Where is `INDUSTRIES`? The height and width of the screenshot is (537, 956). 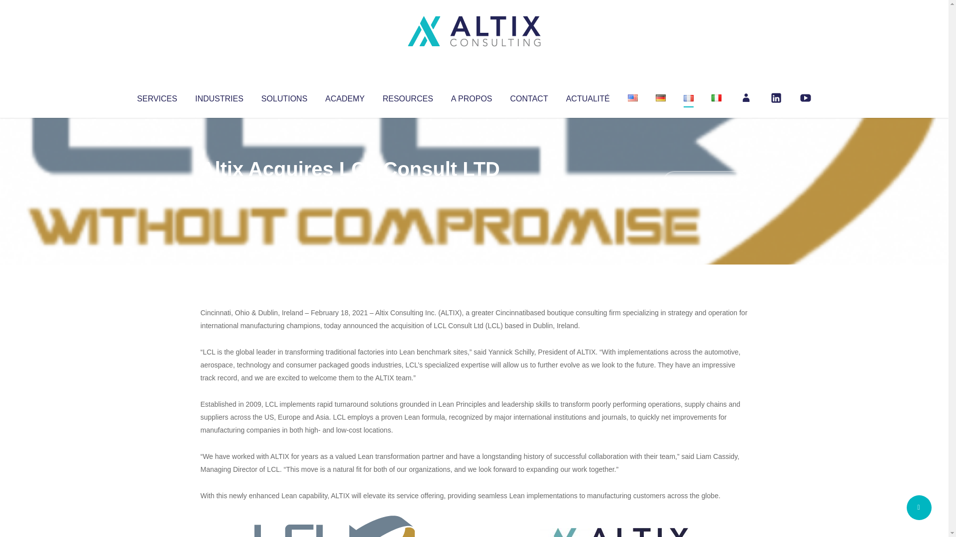 INDUSTRIES is located at coordinates (219, 96).